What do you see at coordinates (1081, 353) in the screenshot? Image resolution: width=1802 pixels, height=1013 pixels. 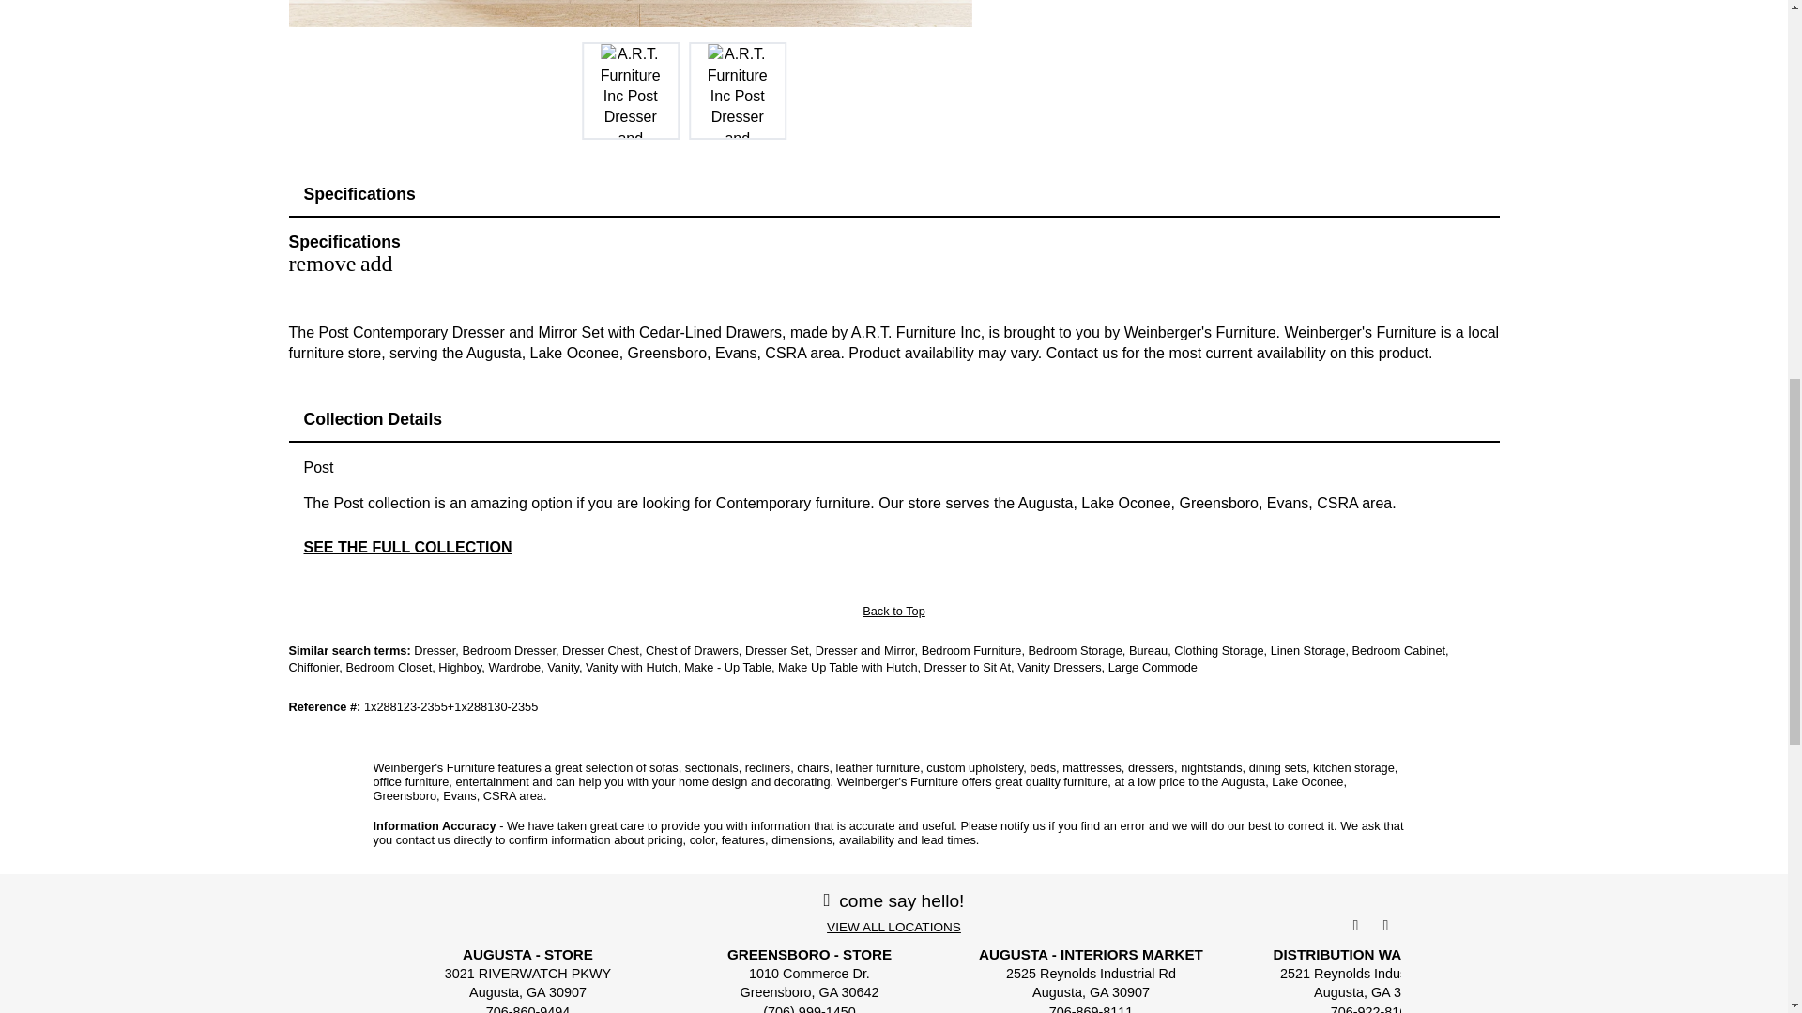 I see `Contact us` at bounding box center [1081, 353].